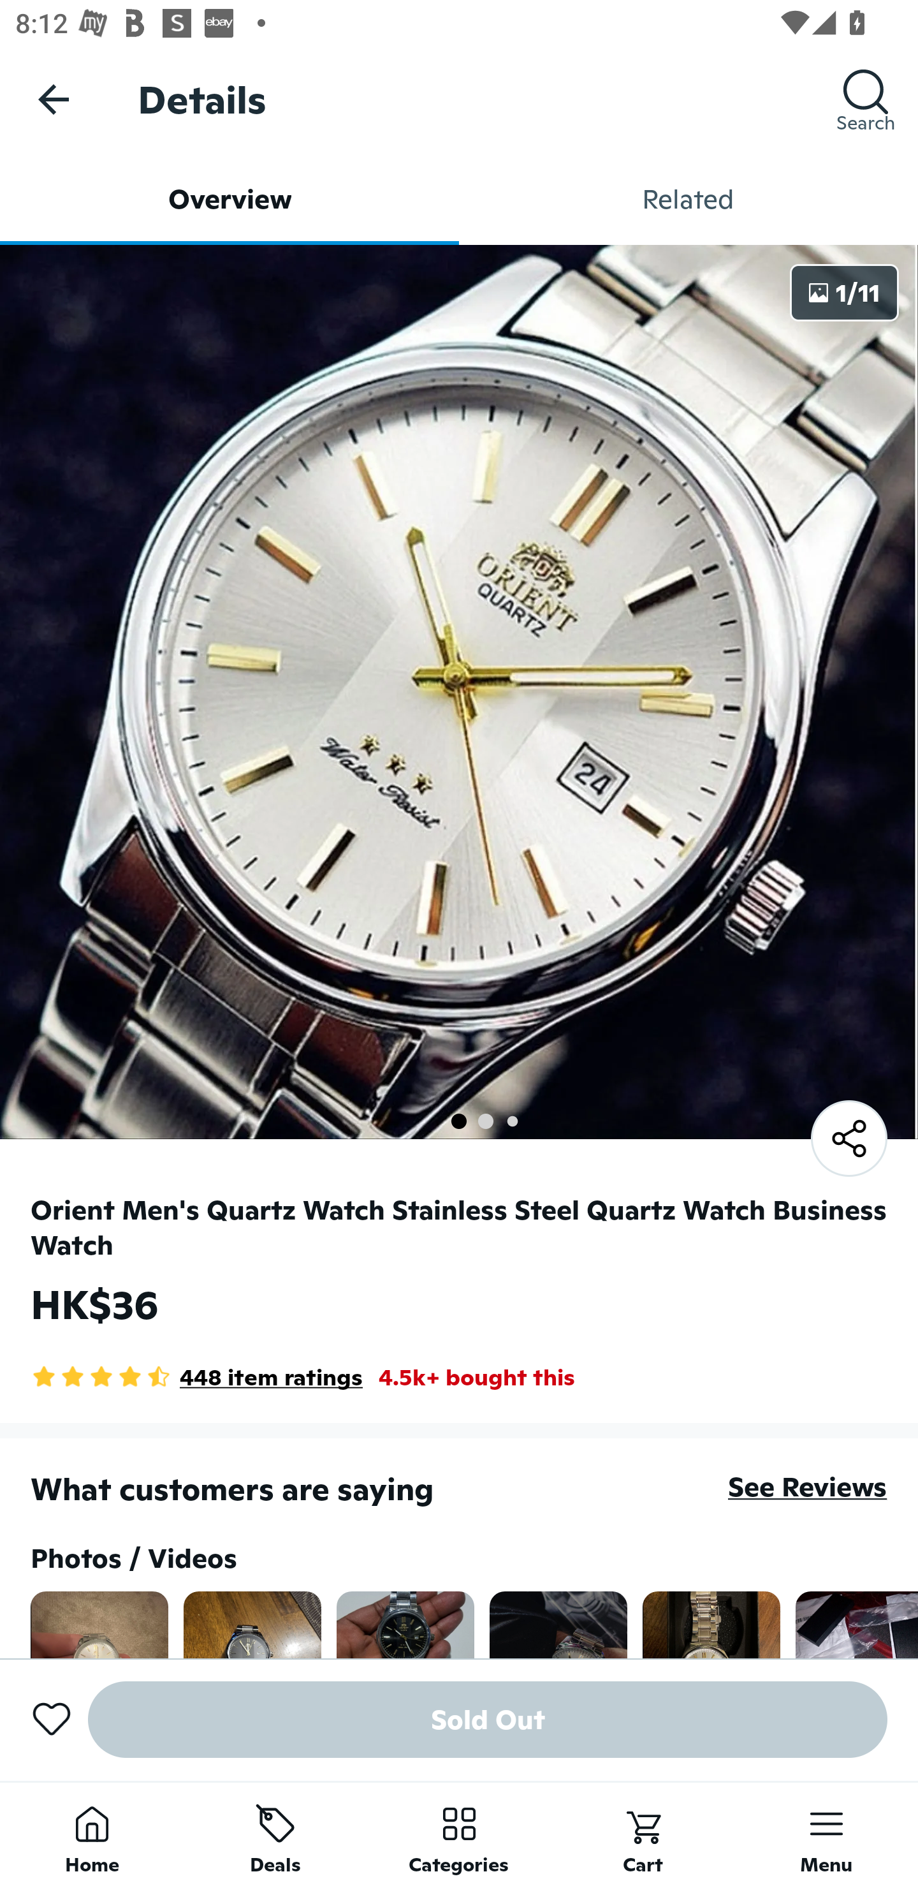 Image resolution: width=918 pixels, height=1888 pixels. I want to click on Menu, so click(826, 1834).